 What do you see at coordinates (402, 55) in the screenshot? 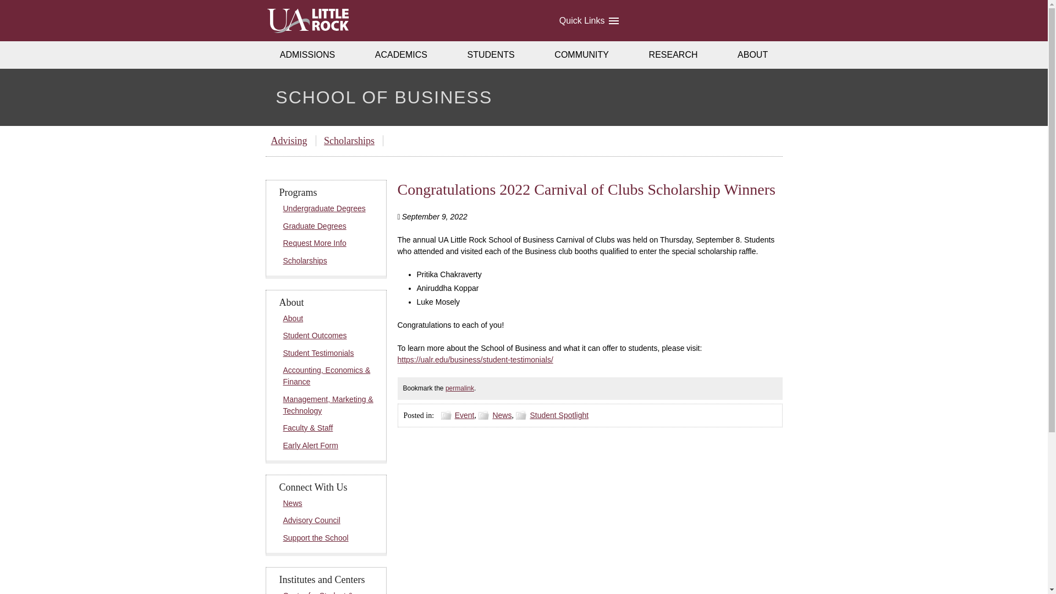
I see `ACADEMICS` at bounding box center [402, 55].